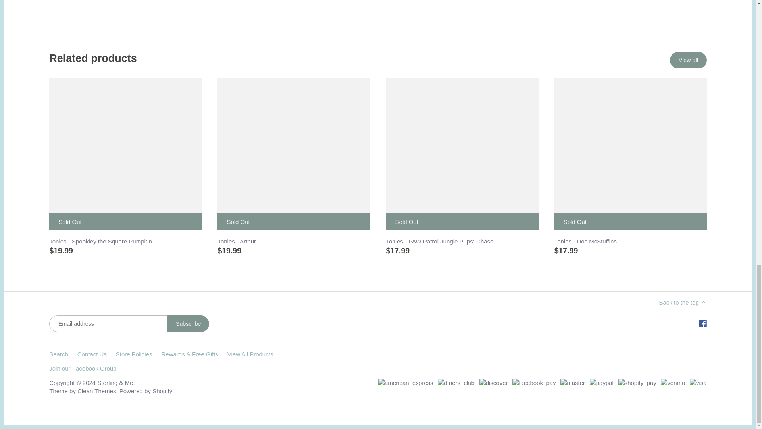 This screenshot has width=762, height=429. Describe the element at coordinates (702, 323) in the screenshot. I see `Facebook` at that location.